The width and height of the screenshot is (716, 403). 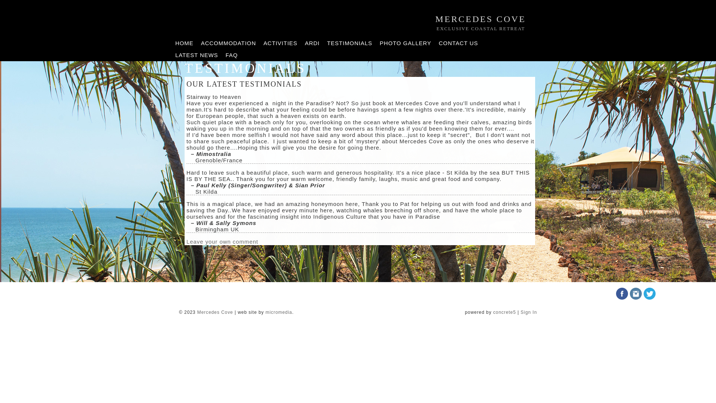 I want to click on PHOTO GALLERY, so click(x=405, y=43).